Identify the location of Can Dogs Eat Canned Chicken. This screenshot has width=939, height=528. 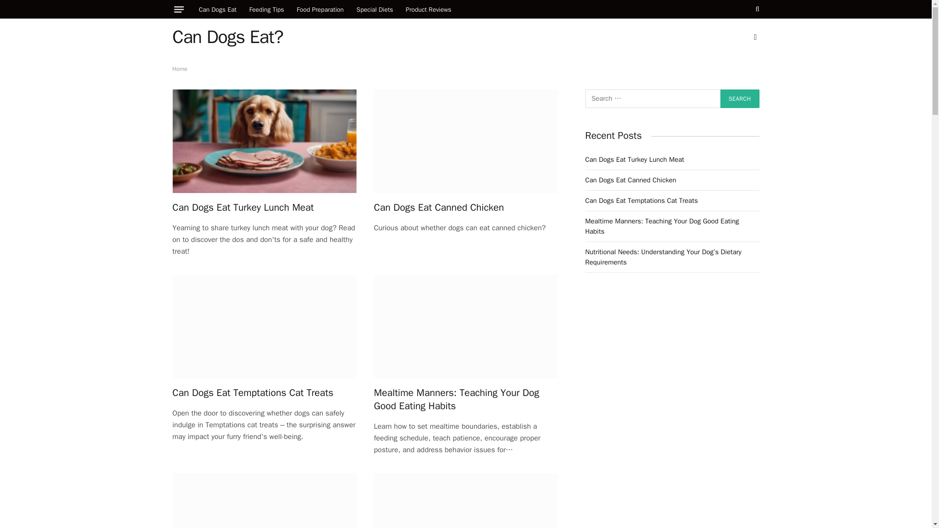
(466, 207).